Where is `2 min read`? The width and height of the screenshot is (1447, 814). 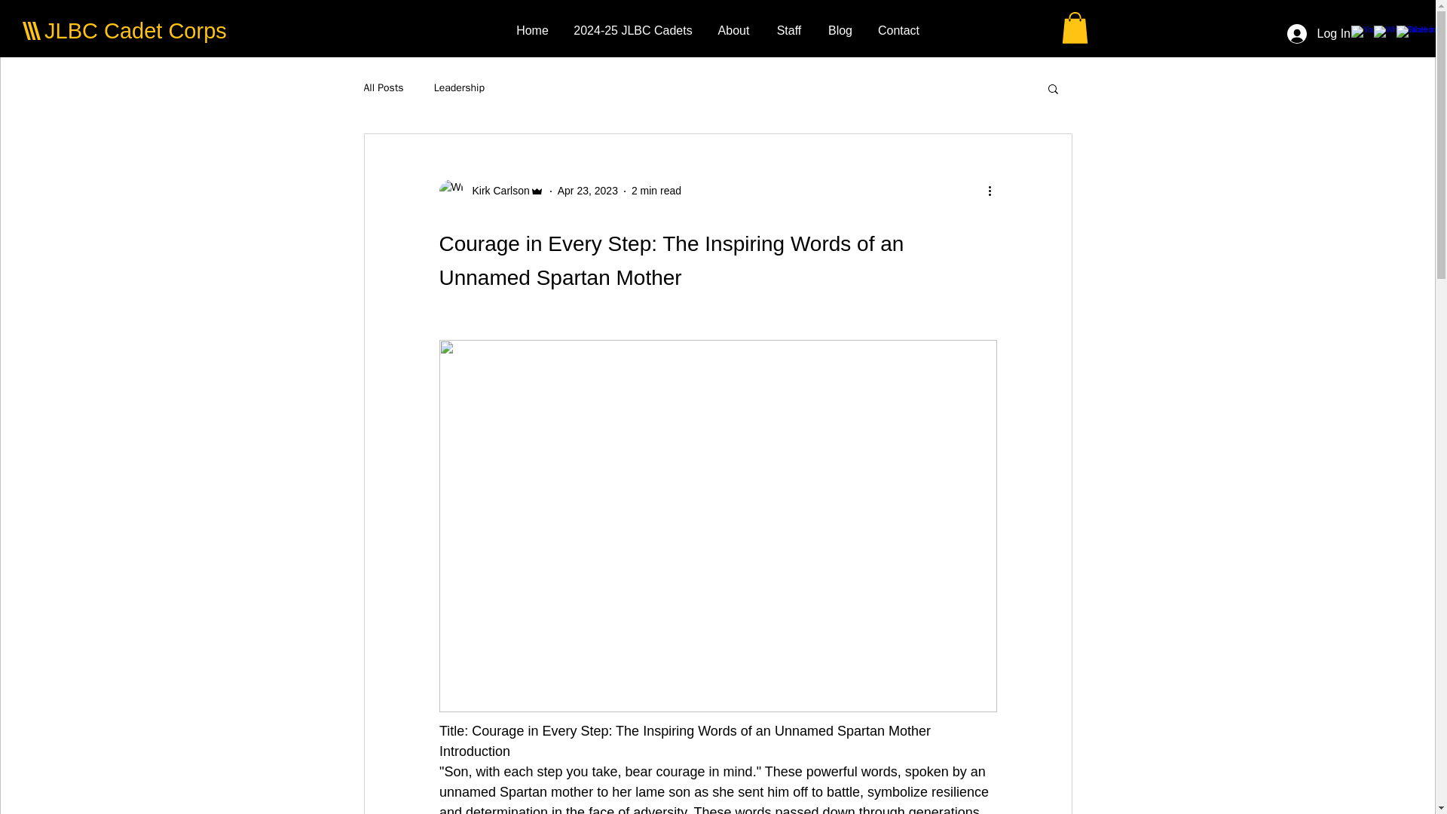
2 min read is located at coordinates (656, 191).